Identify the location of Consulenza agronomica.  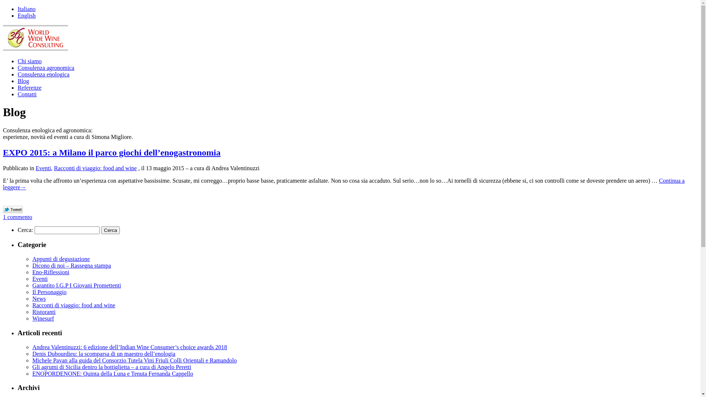
(46, 68).